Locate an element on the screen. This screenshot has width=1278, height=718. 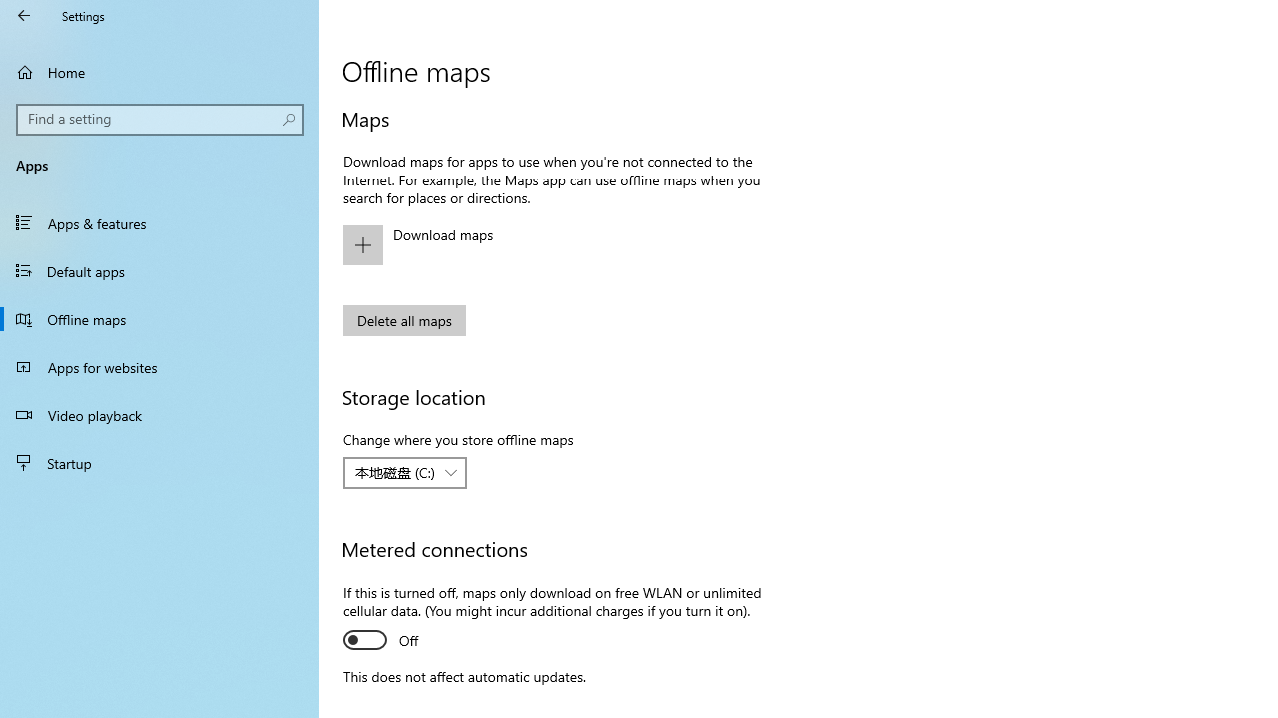
Startup is located at coordinates (160, 463).